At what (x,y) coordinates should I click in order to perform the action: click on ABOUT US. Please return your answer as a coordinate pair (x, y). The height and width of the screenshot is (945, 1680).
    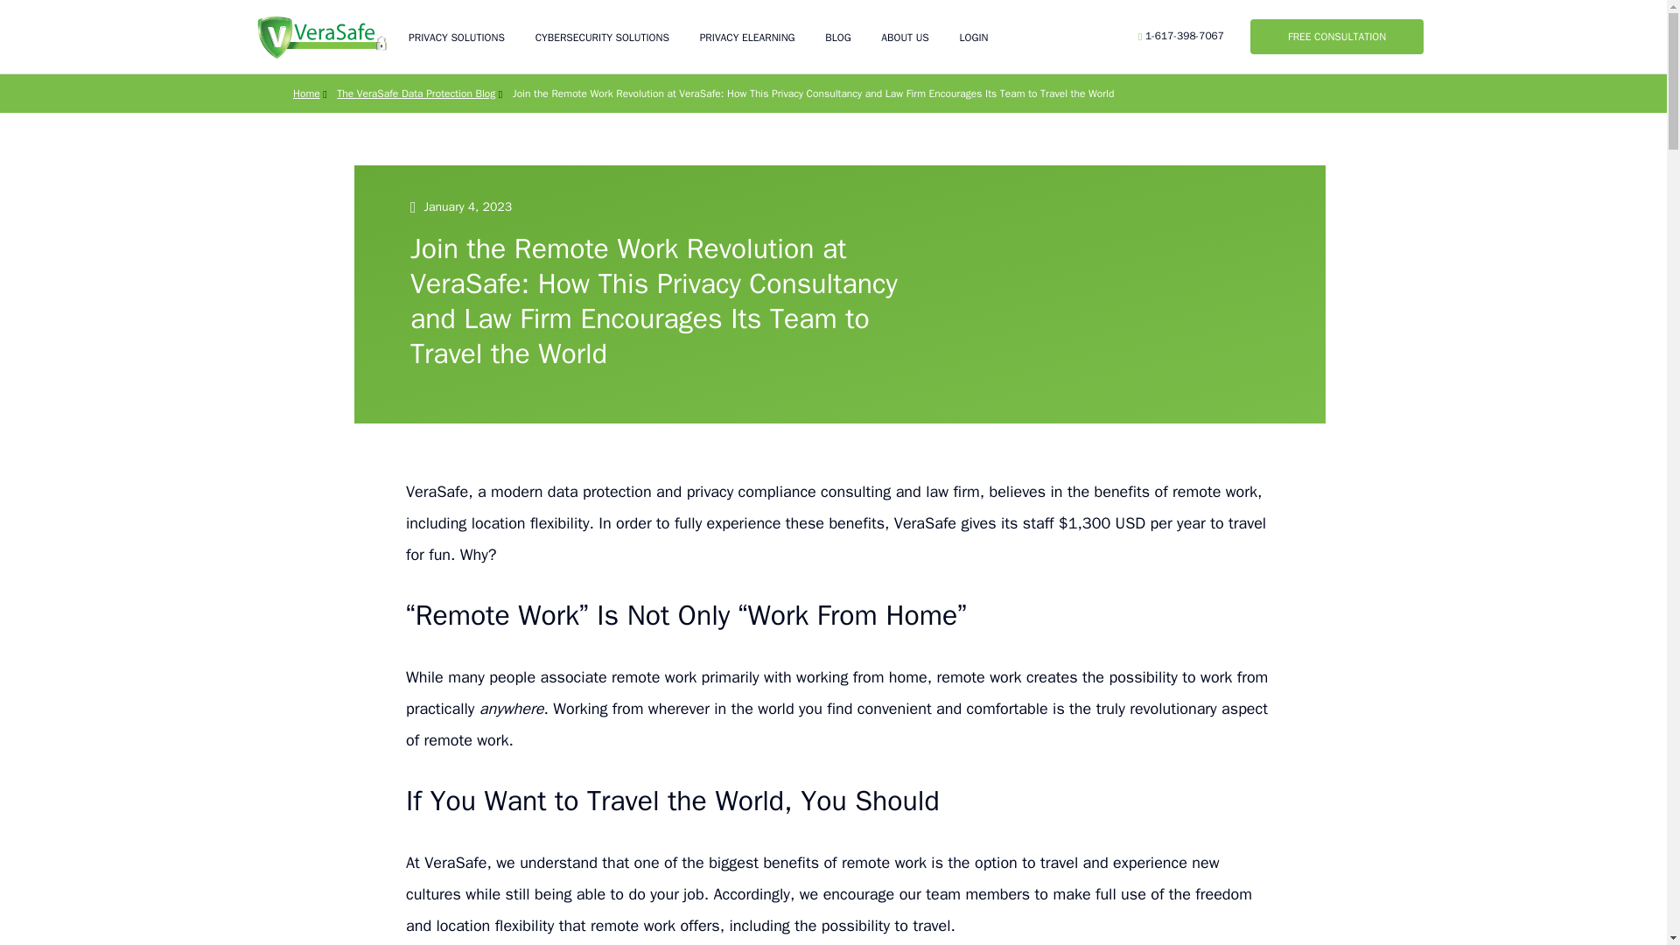
    Looking at the image, I should click on (905, 37).